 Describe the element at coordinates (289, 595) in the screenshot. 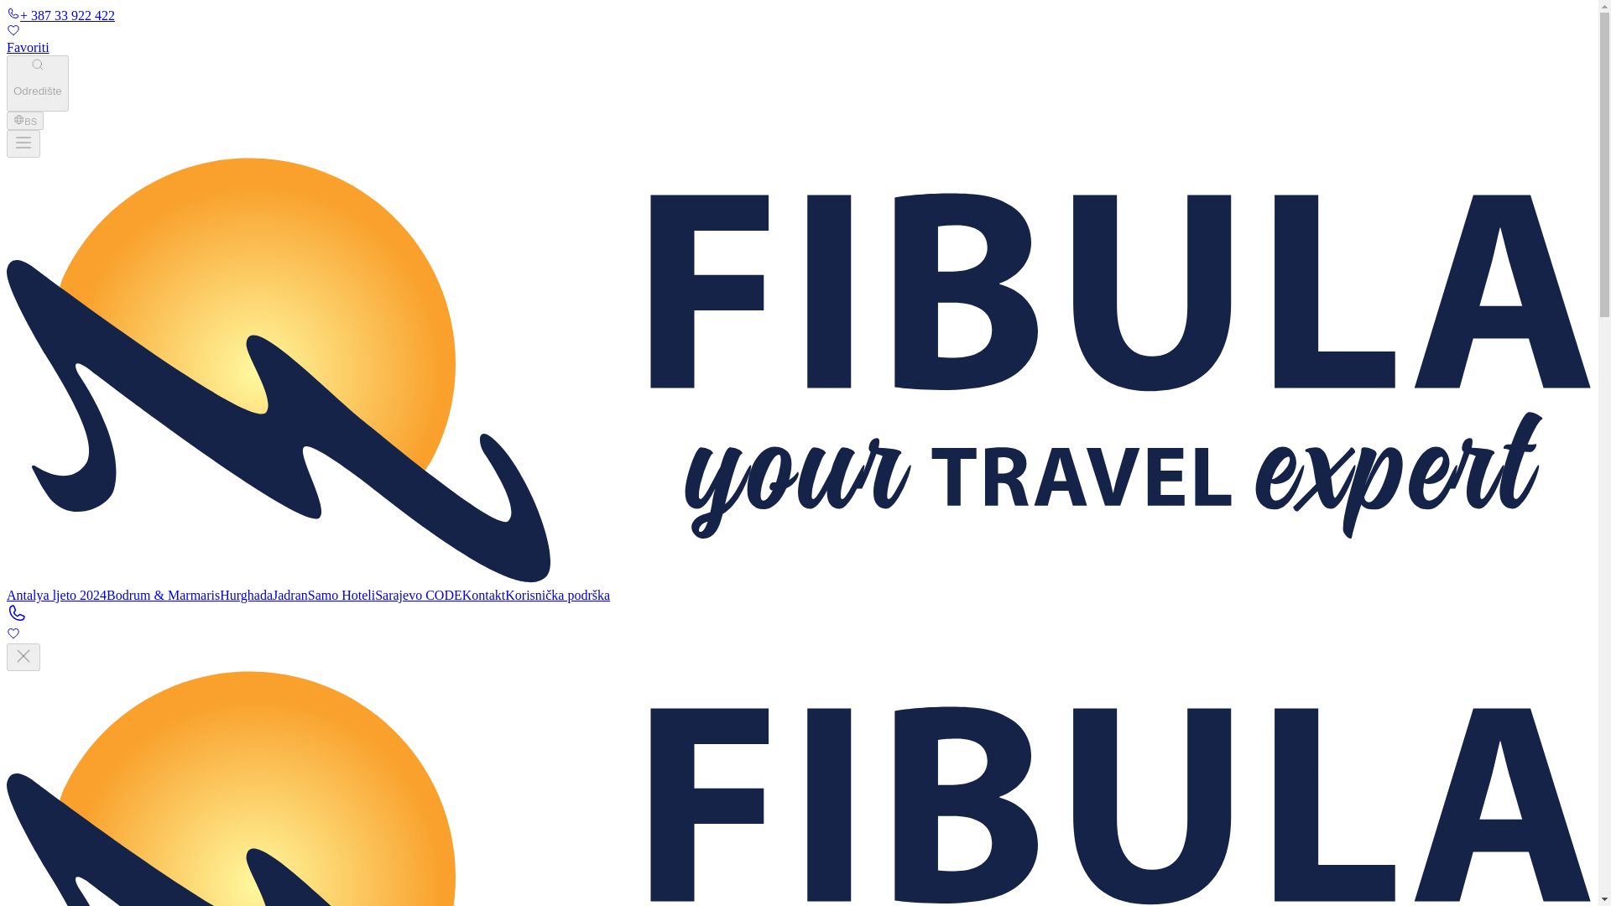

I see `Jadran` at that location.